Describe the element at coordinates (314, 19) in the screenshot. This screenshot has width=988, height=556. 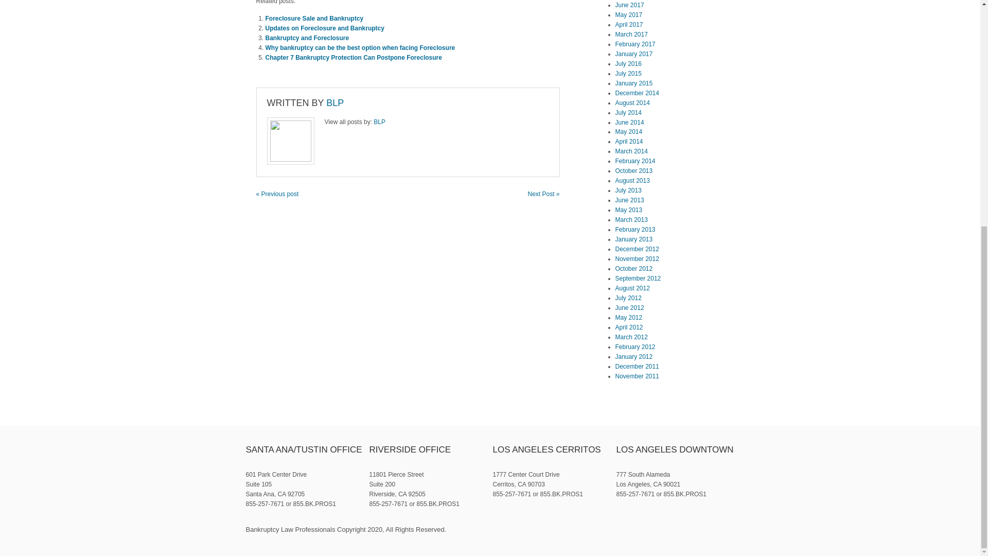
I see `Foreclosure Sale and Bankruptcy` at that location.